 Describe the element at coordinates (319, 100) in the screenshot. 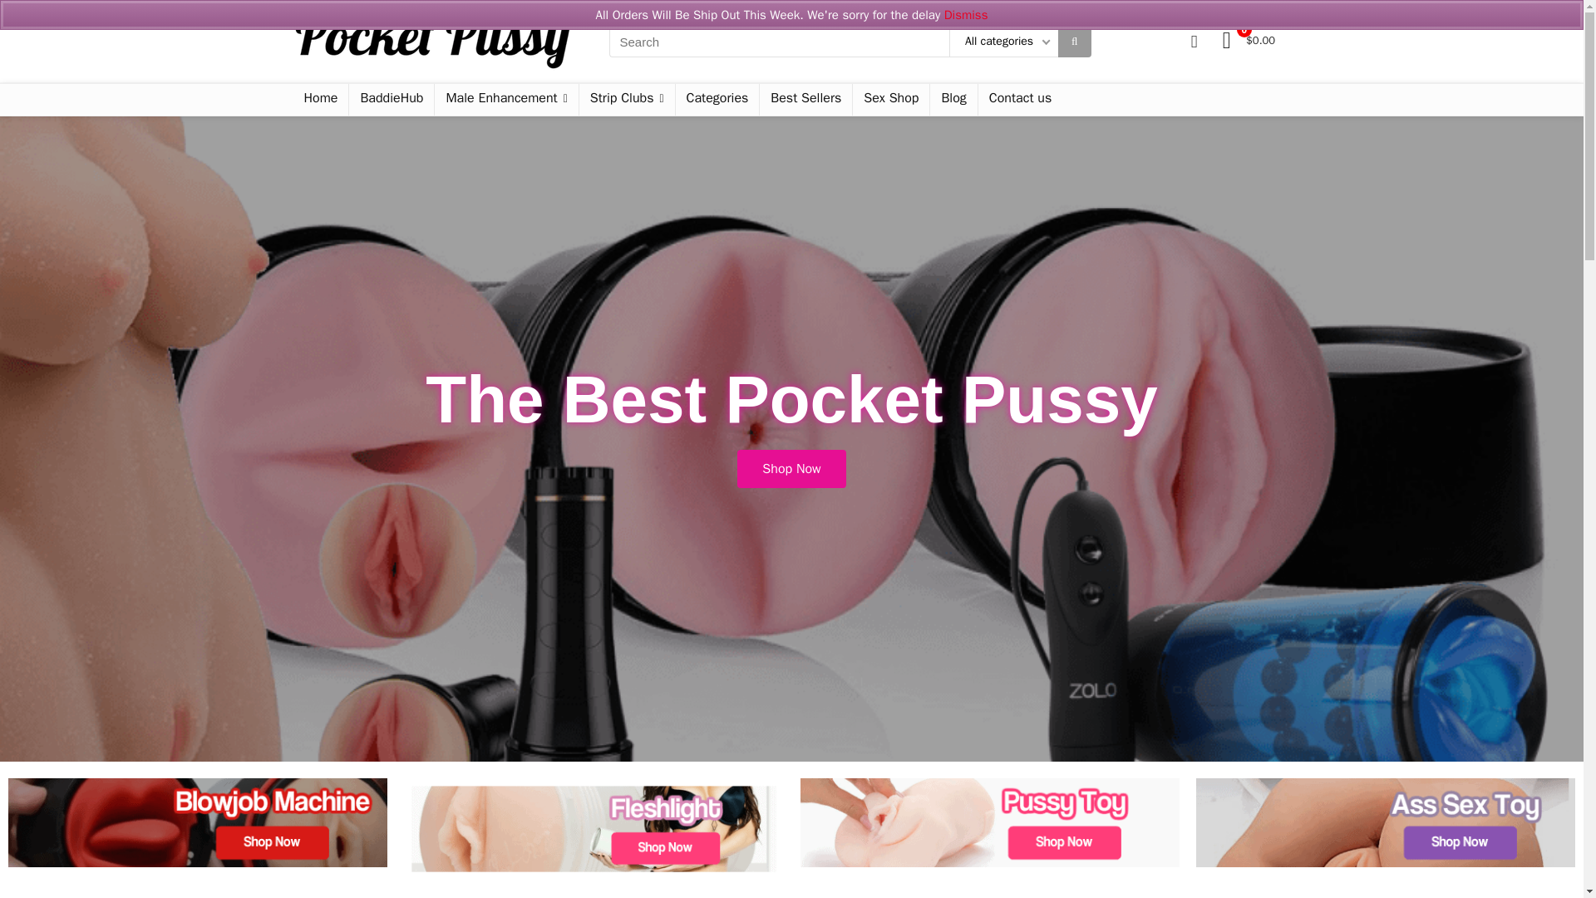

I see `Home` at that location.